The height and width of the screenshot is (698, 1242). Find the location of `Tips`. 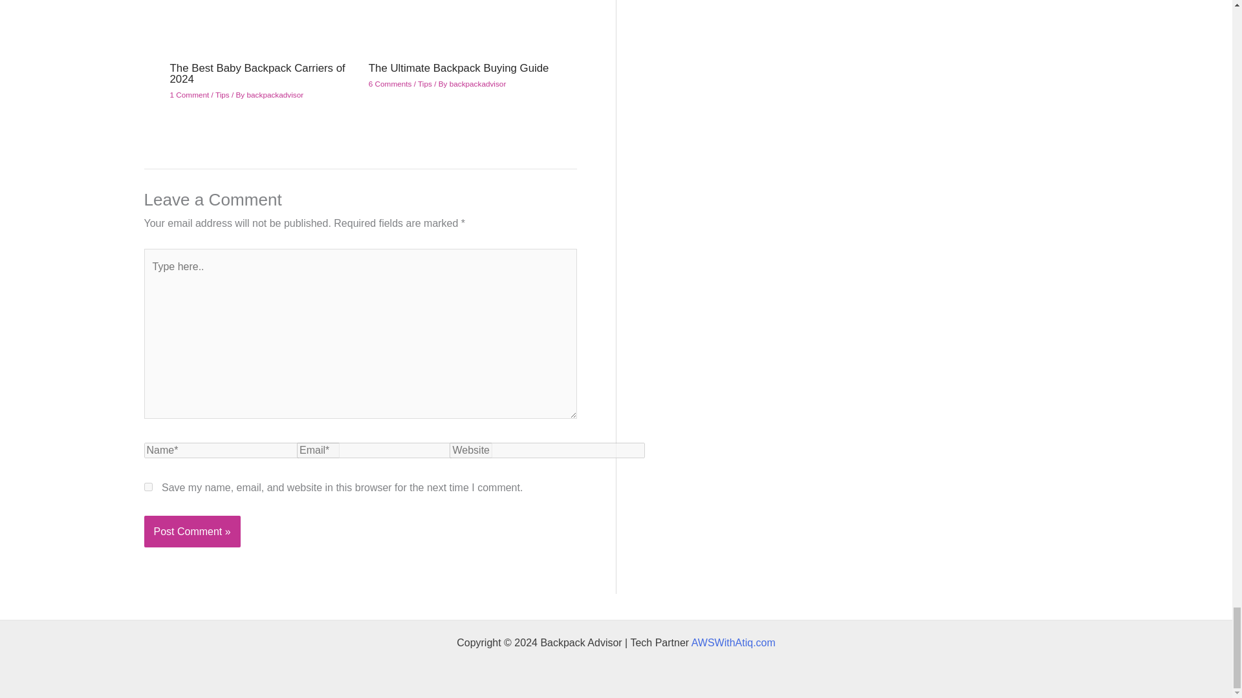

Tips is located at coordinates (223, 94).